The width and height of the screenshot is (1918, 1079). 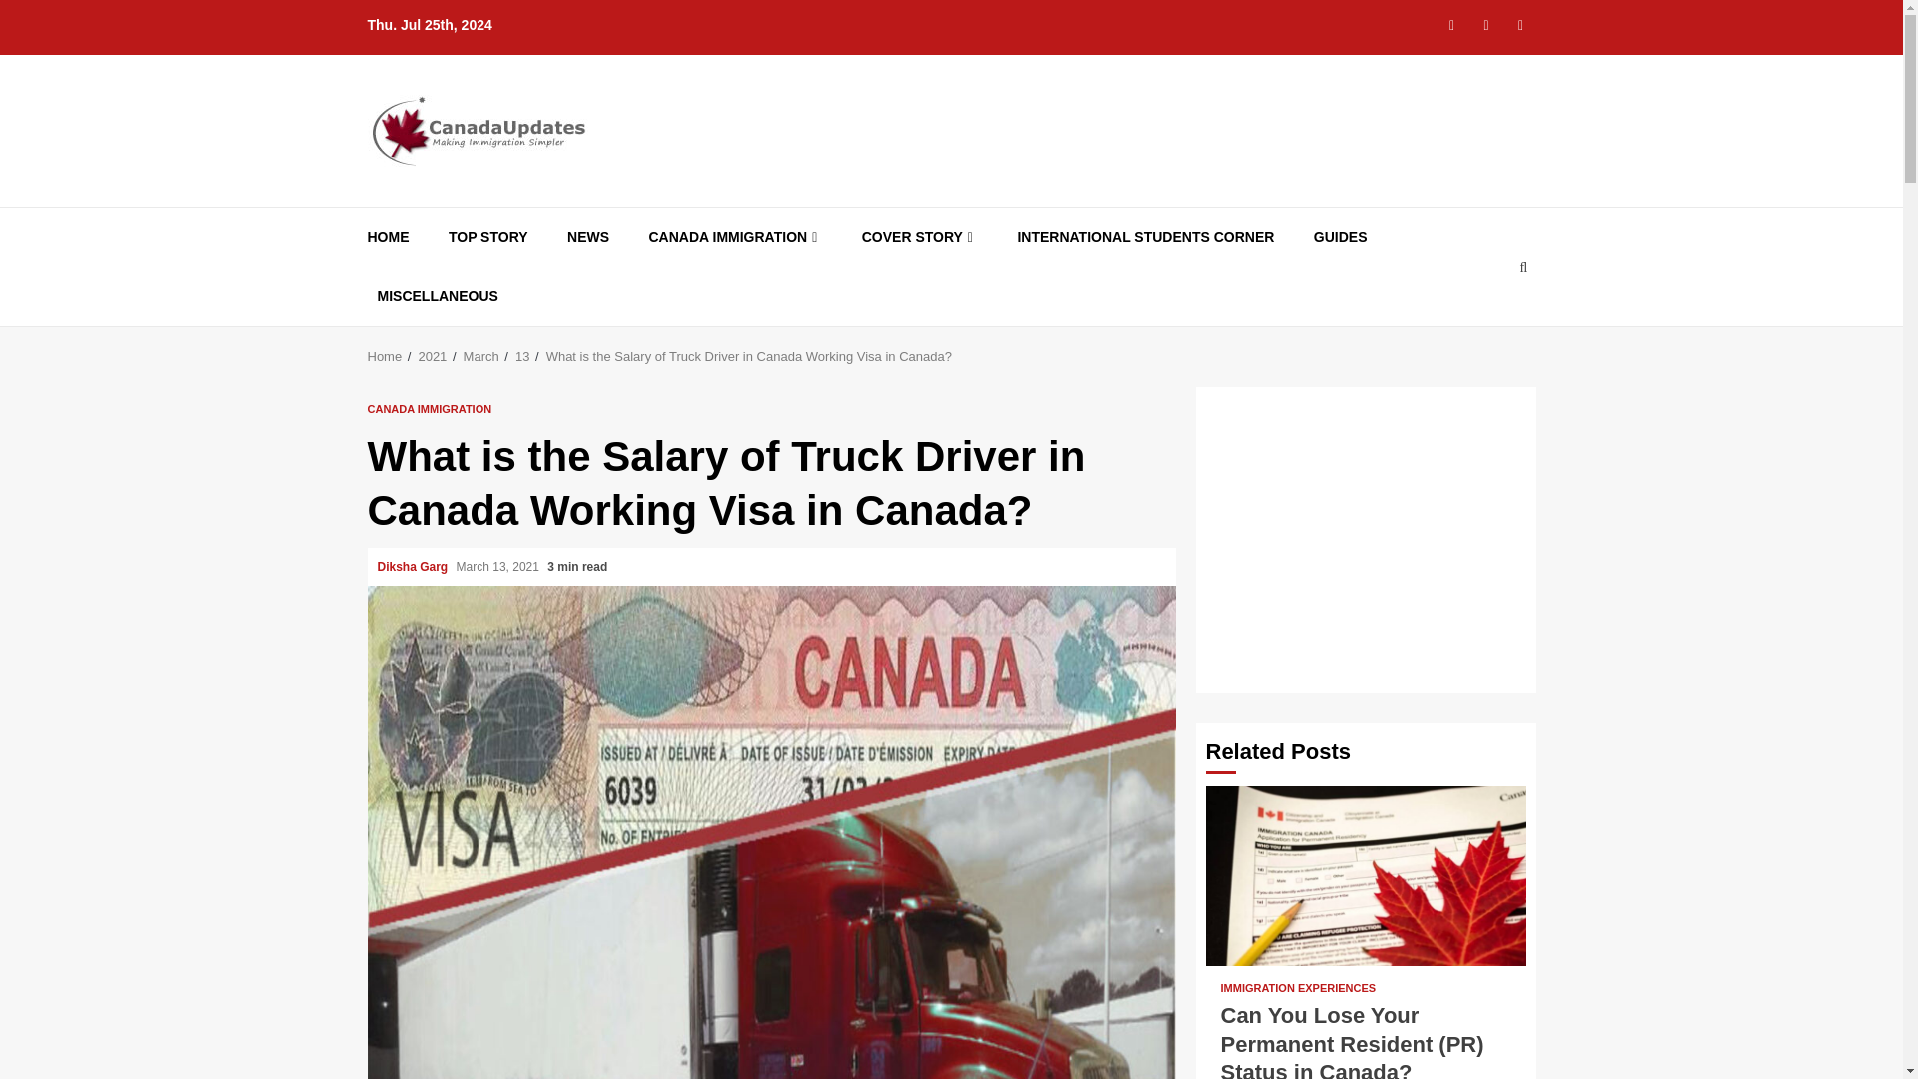 What do you see at coordinates (1372, 536) in the screenshot?
I see `Advertisement` at bounding box center [1372, 536].